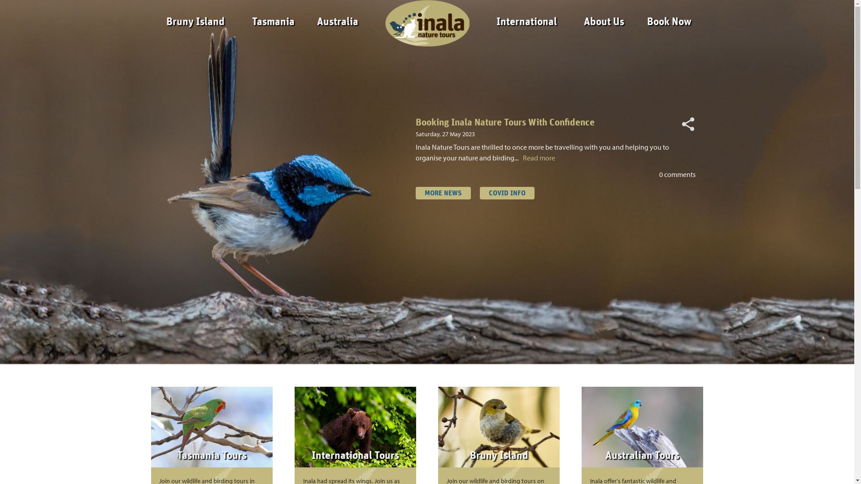  I want to click on News, so click(53, 145).